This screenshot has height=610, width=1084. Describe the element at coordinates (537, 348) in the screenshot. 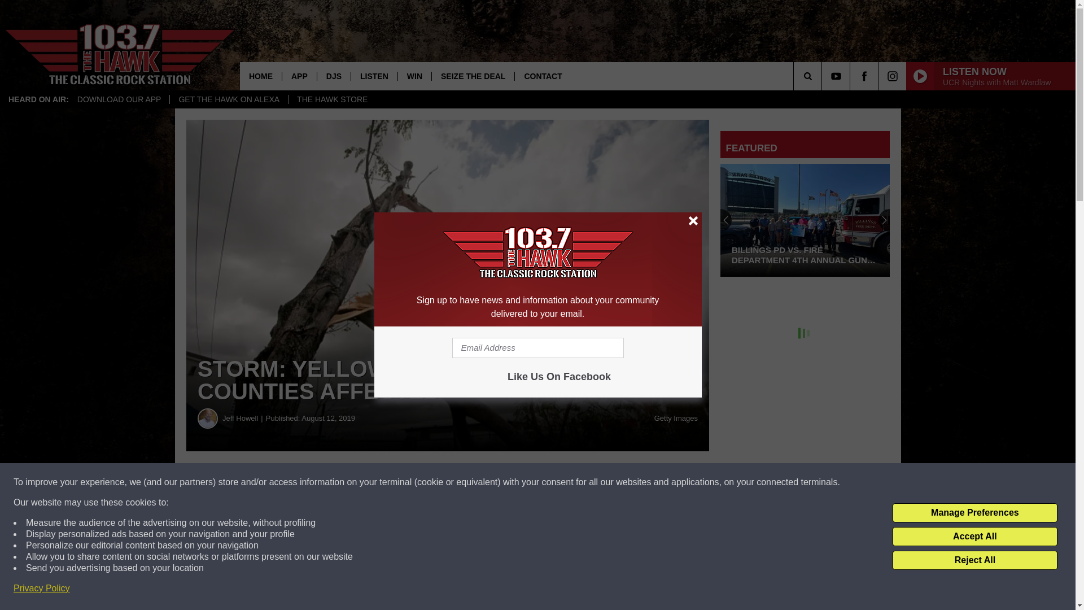

I see `Email Address` at that location.